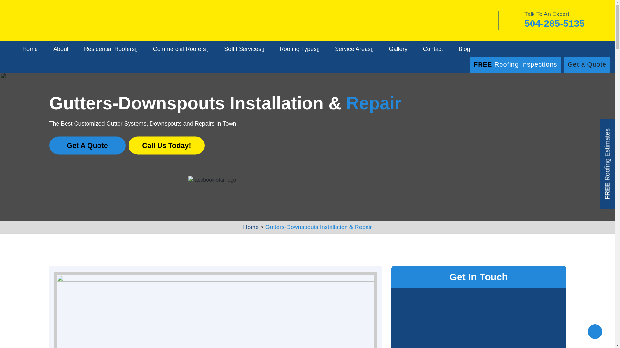  Describe the element at coordinates (181, 49) in the screenshot. I see `Commercial Roofers` at that location.